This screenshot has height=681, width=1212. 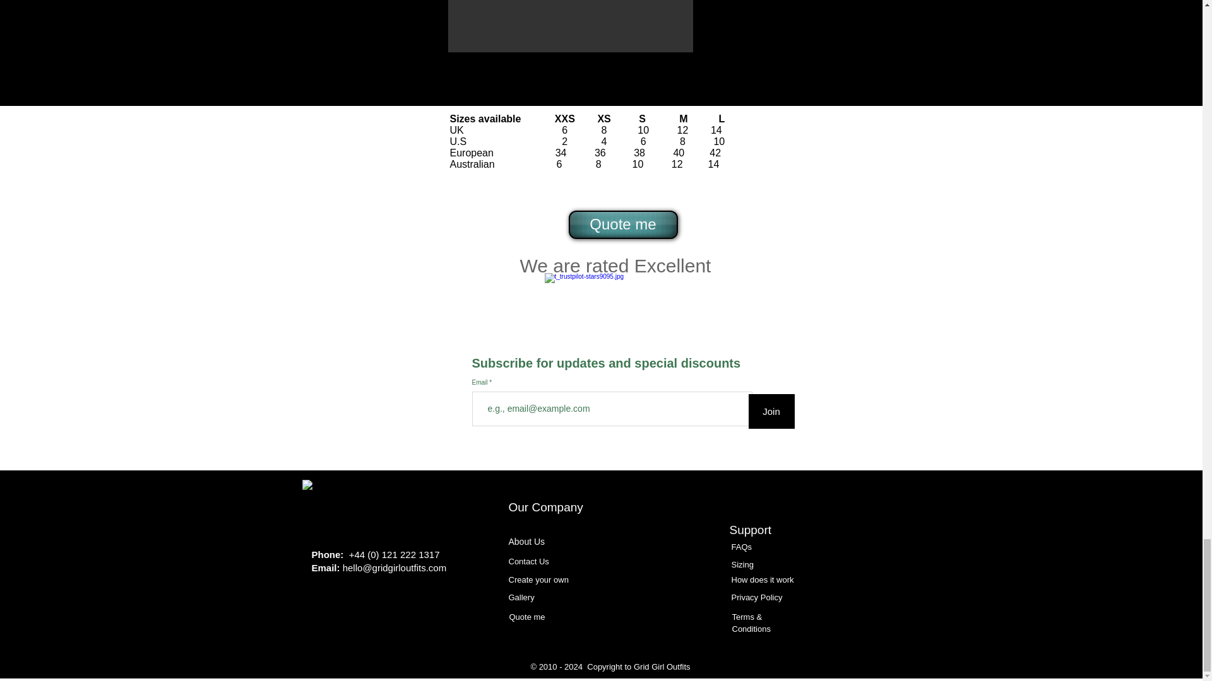 What do you see at coordinates (538, 579) in the screenshot?
I see `Create your own` at bounding box center [538, 579].